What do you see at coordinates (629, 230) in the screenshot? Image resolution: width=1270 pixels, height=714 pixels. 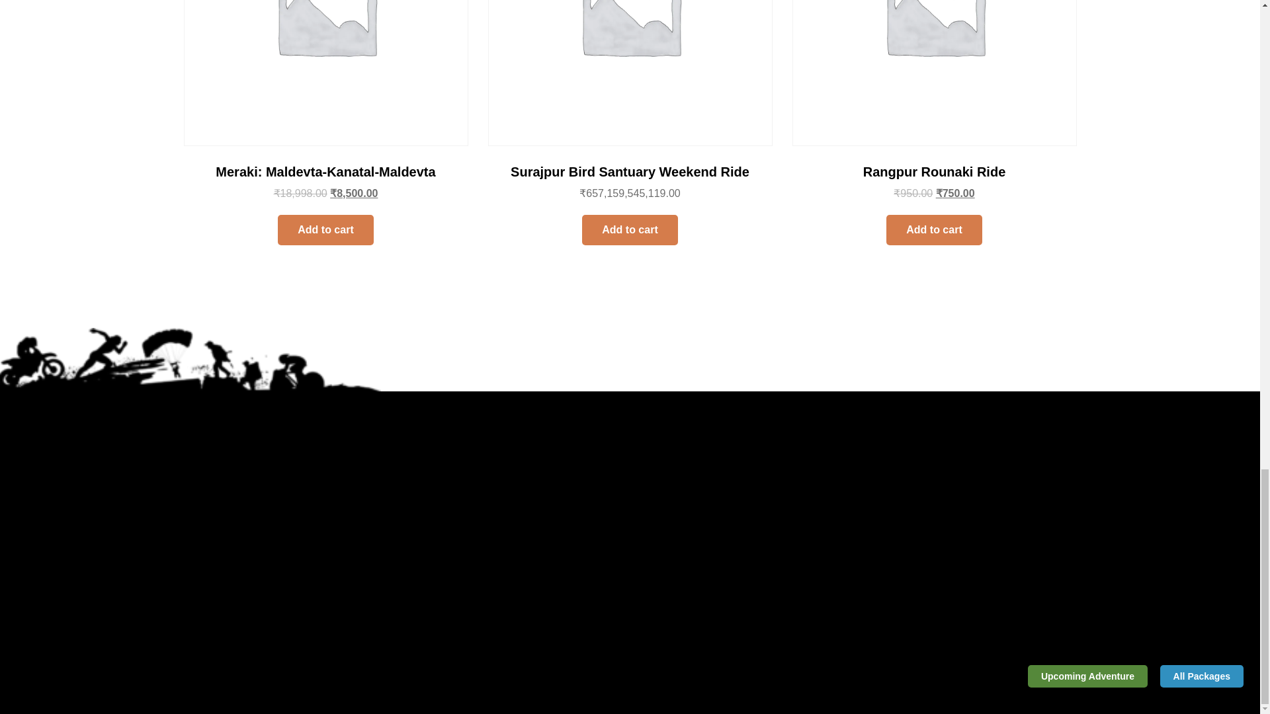 I see `Add to cart` at bounding box center [629, 230].